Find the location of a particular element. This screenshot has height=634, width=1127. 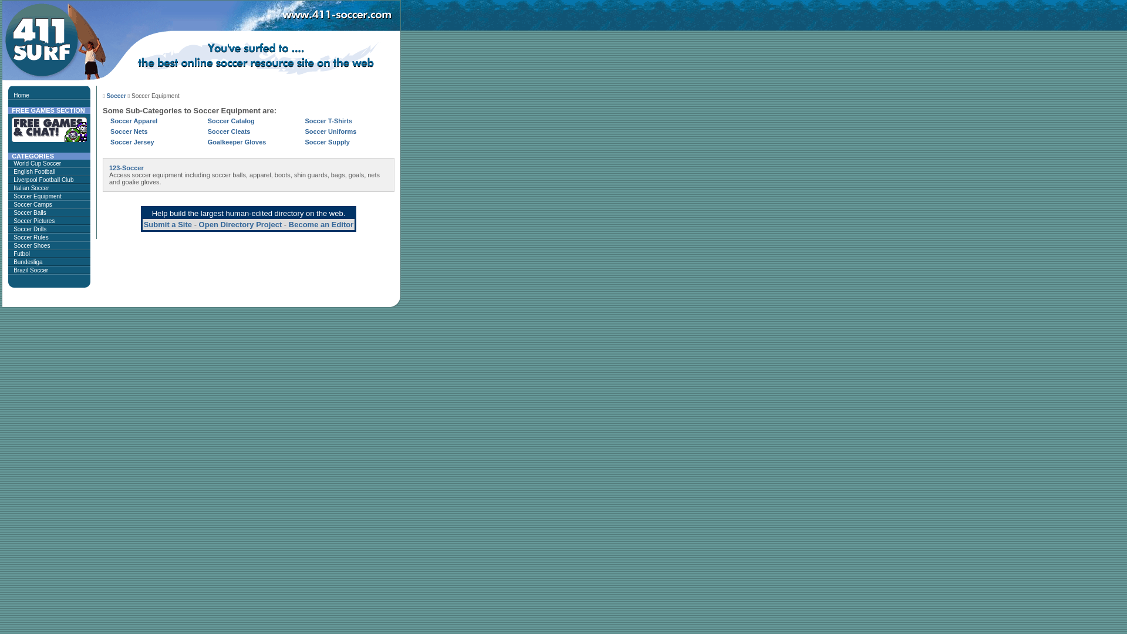

English Football is located at coordinates (34, 171).